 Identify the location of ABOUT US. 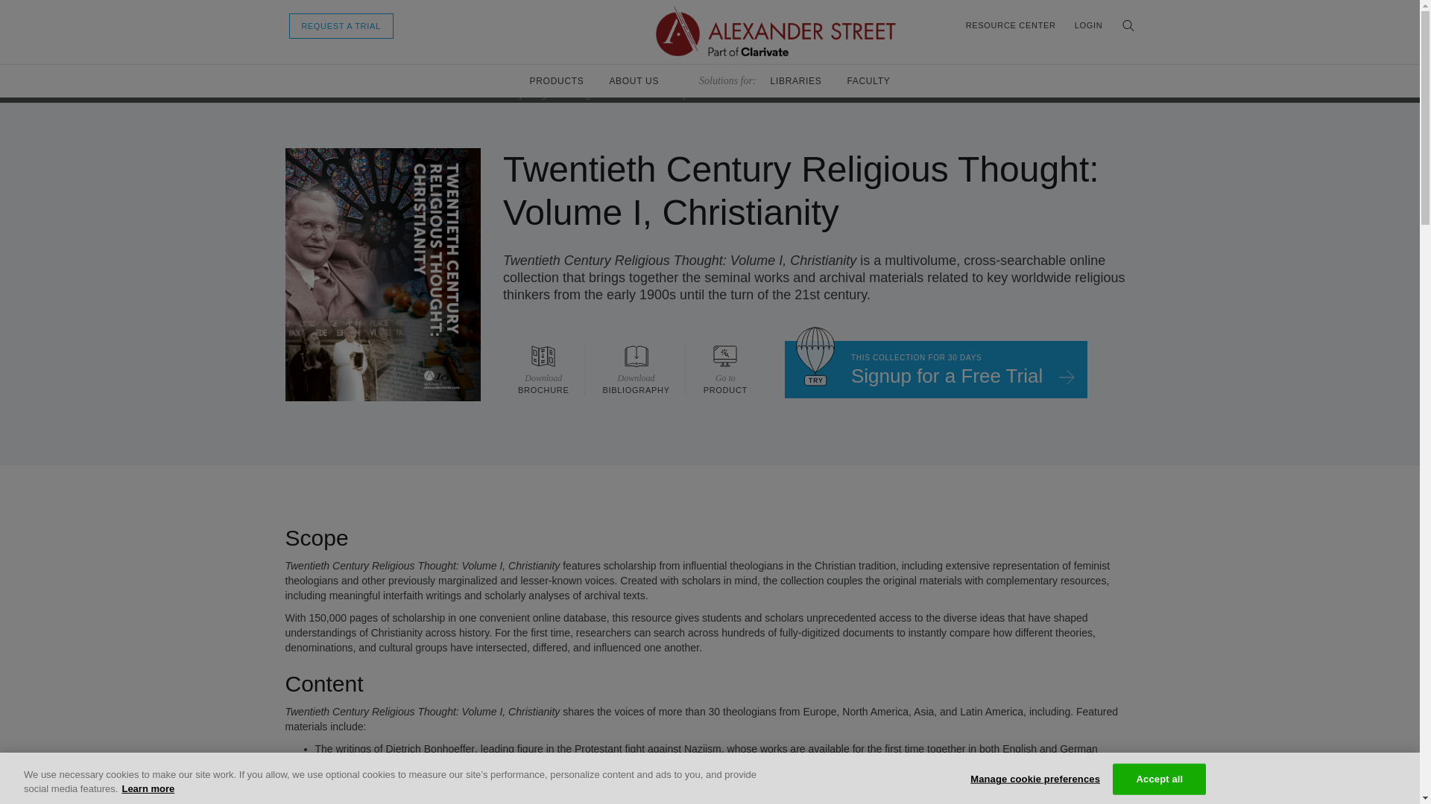
(297, 94).